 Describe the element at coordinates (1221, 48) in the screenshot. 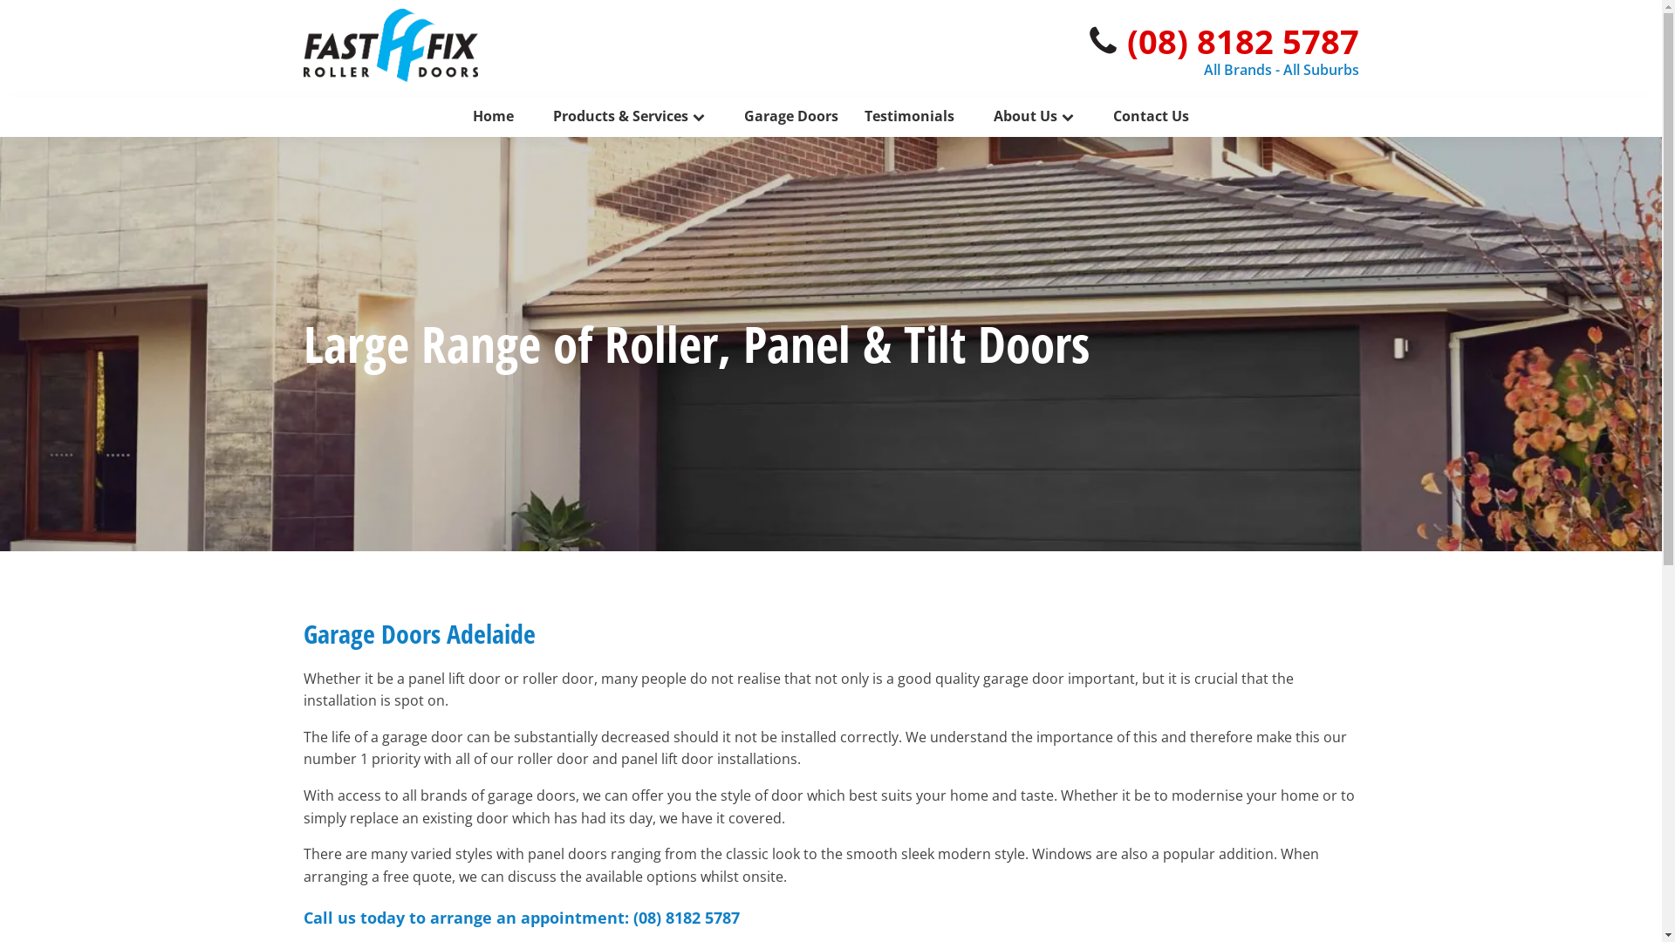

I see `(08) 8182 5787
All Brands - All Suburbs` at that location.